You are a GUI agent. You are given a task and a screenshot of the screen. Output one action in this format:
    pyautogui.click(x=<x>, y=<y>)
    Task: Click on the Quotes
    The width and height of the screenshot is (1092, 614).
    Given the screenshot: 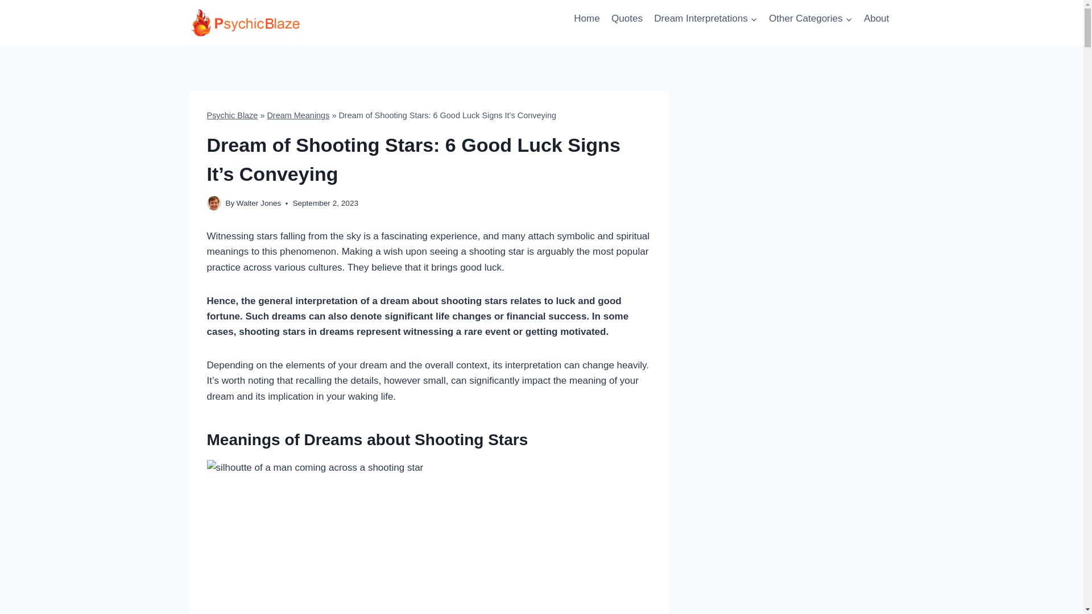 What is the action you would take?
    pyautogui.click(x=627, y=18)
    